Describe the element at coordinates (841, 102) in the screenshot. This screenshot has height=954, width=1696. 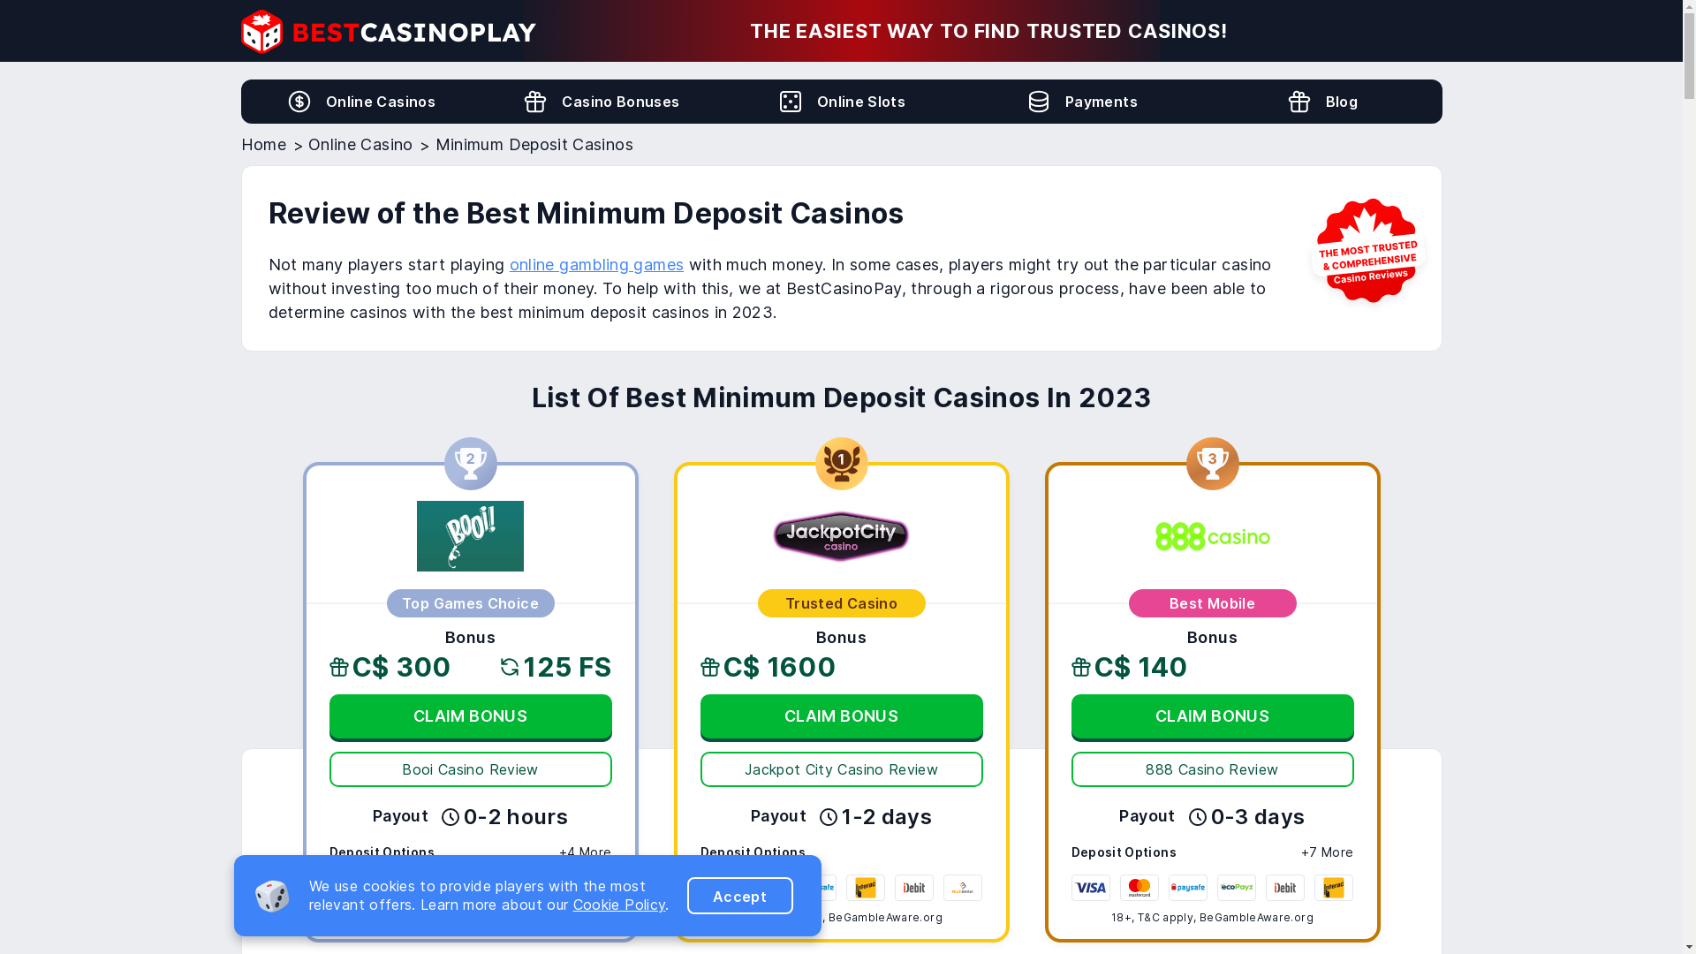
I see `Online Slots` at that location.